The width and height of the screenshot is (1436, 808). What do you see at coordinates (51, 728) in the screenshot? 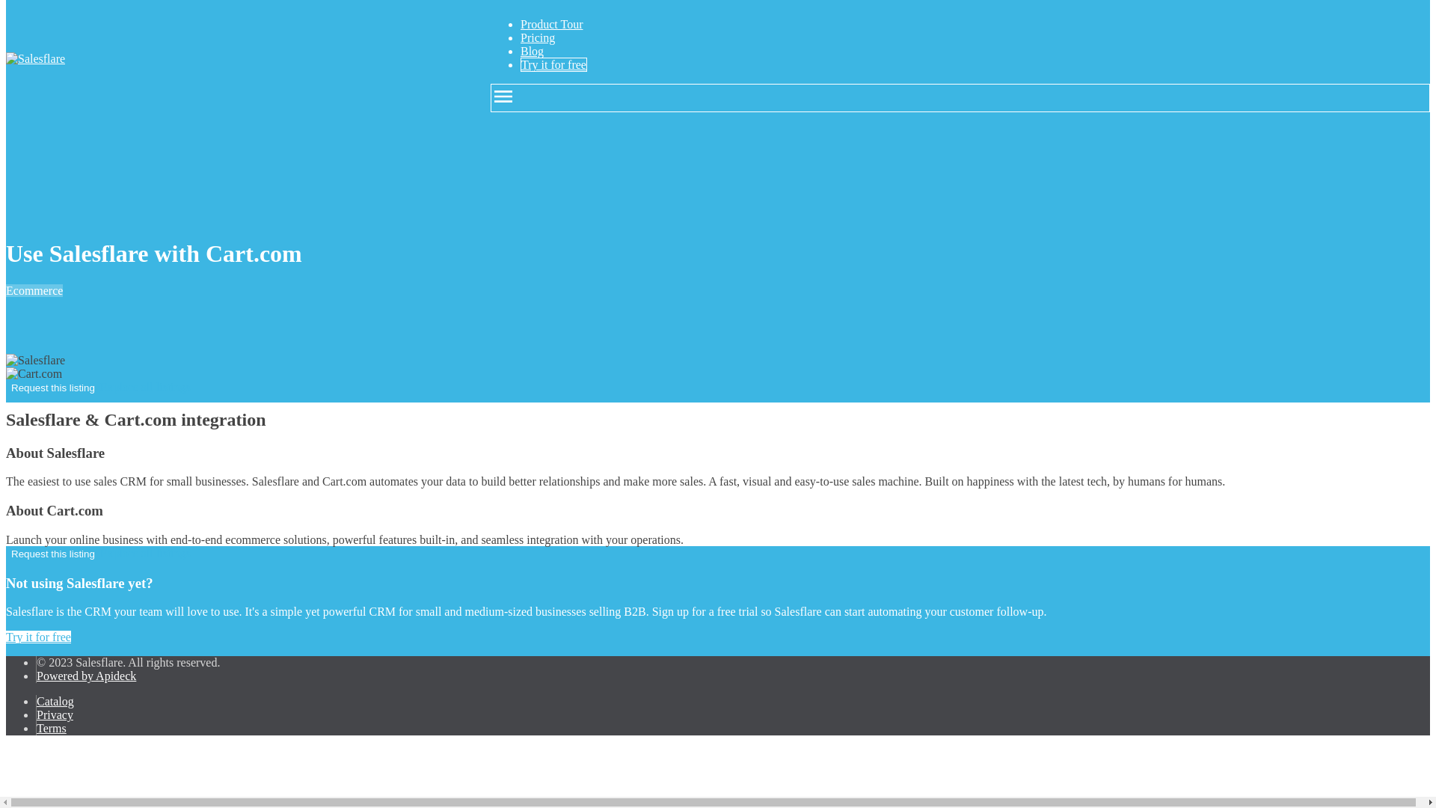
I see `Terms` at bounding box center [51, 728].